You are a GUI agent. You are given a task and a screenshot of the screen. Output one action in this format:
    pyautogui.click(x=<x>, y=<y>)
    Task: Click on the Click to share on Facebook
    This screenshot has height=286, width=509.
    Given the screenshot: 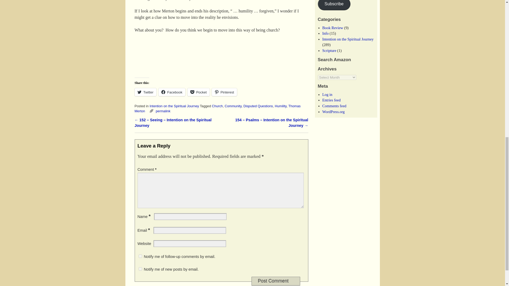 What is the action you would take?
    pyautogui.click(x=172, y=92)
    